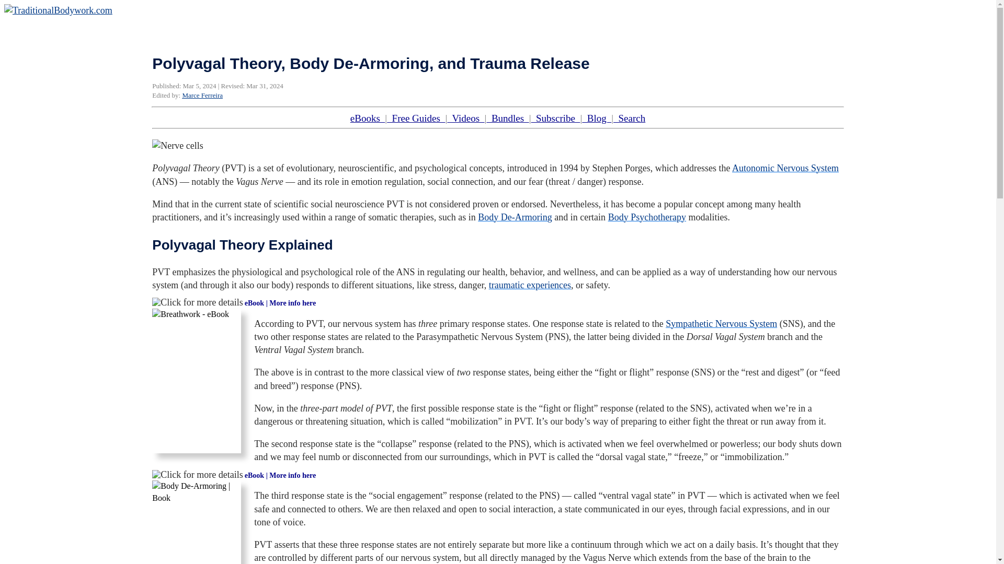 This screenshot has height=564, width=1004. I want to click on Click for more details, so click(198, 303).